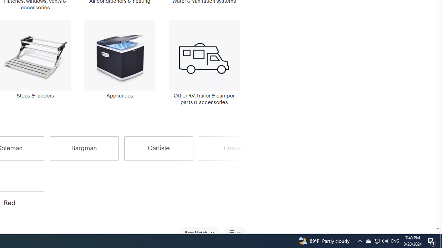  What do you see at coordinates (158, 148) in the screenshot?
I see `Carlisle` at bounding box center [158, 148].